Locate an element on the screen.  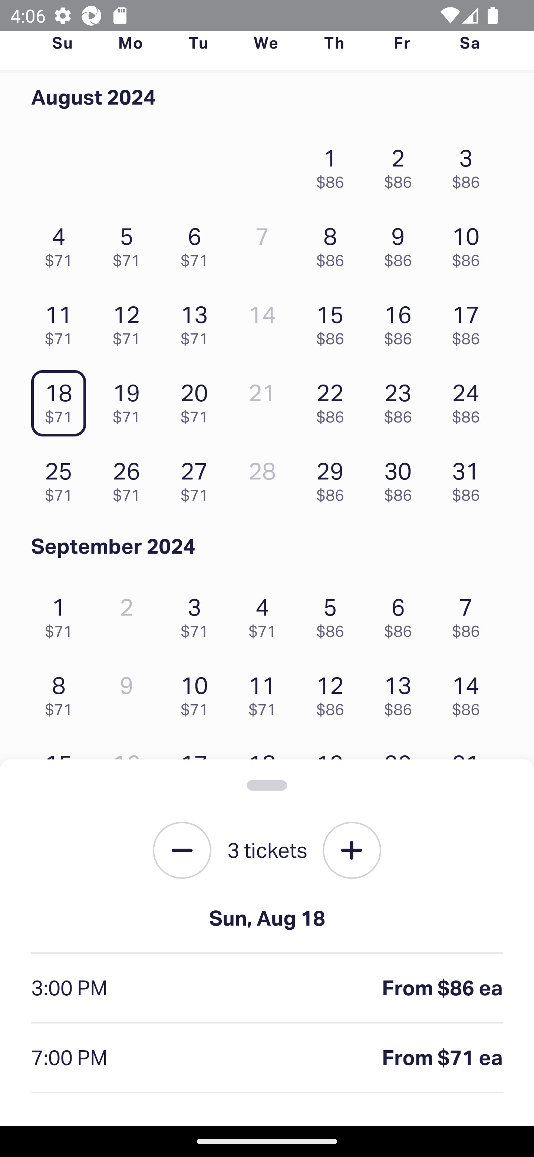
30 $86 is located at coordinates (402, 478).